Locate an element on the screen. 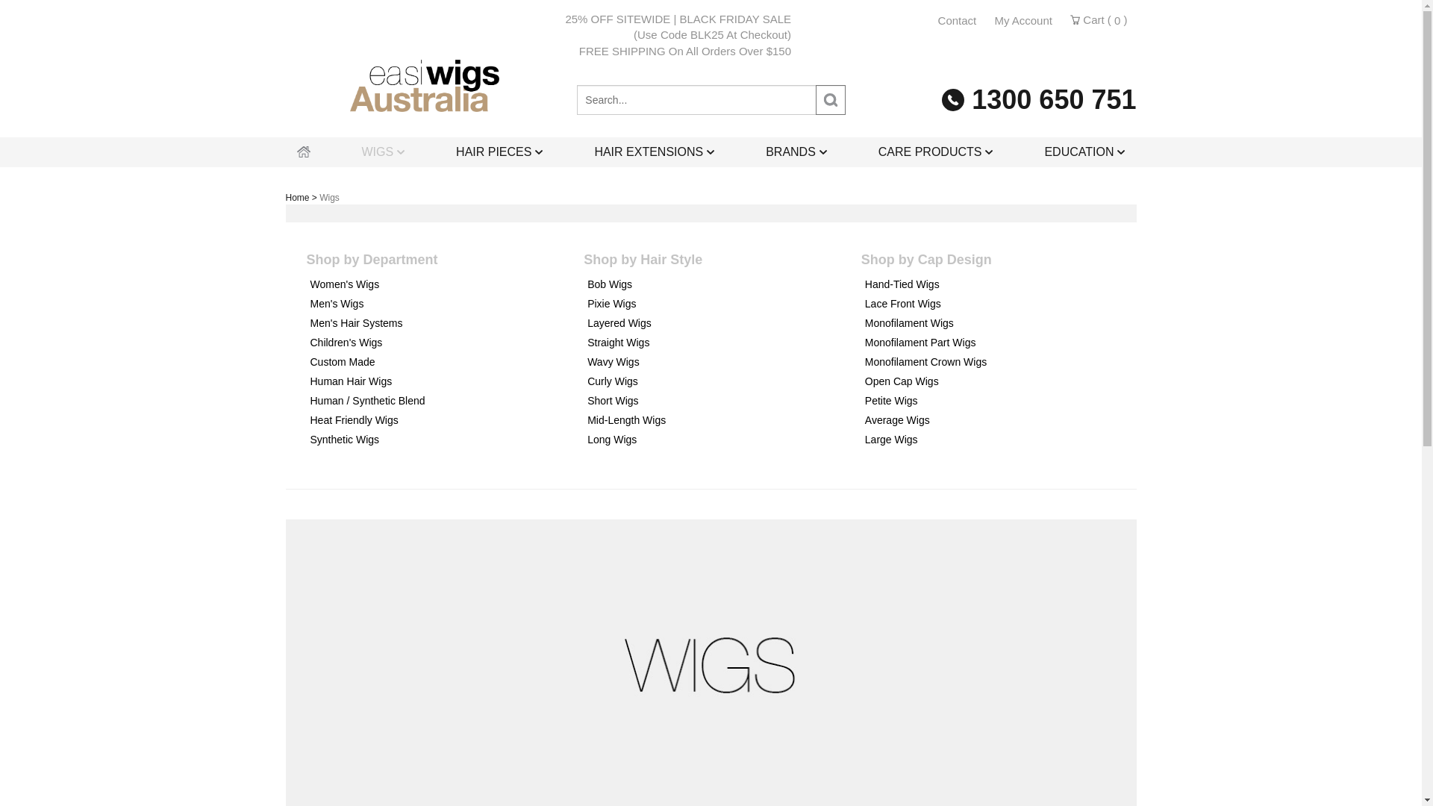  Layered Wigs is located at coordinates (720, 323).